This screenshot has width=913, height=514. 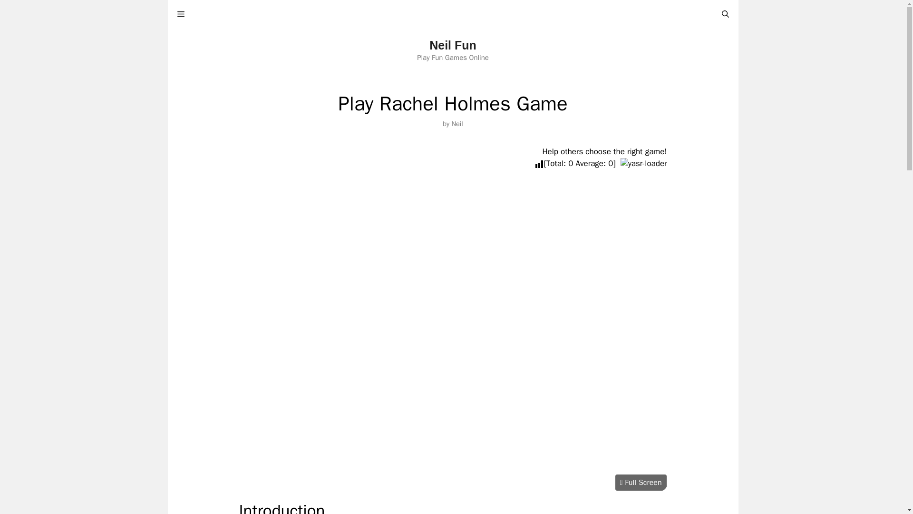 What do you see at coordinates (644, 163) in the screenshot?
I see `yasr-loader` at bounding box center [644, 163].